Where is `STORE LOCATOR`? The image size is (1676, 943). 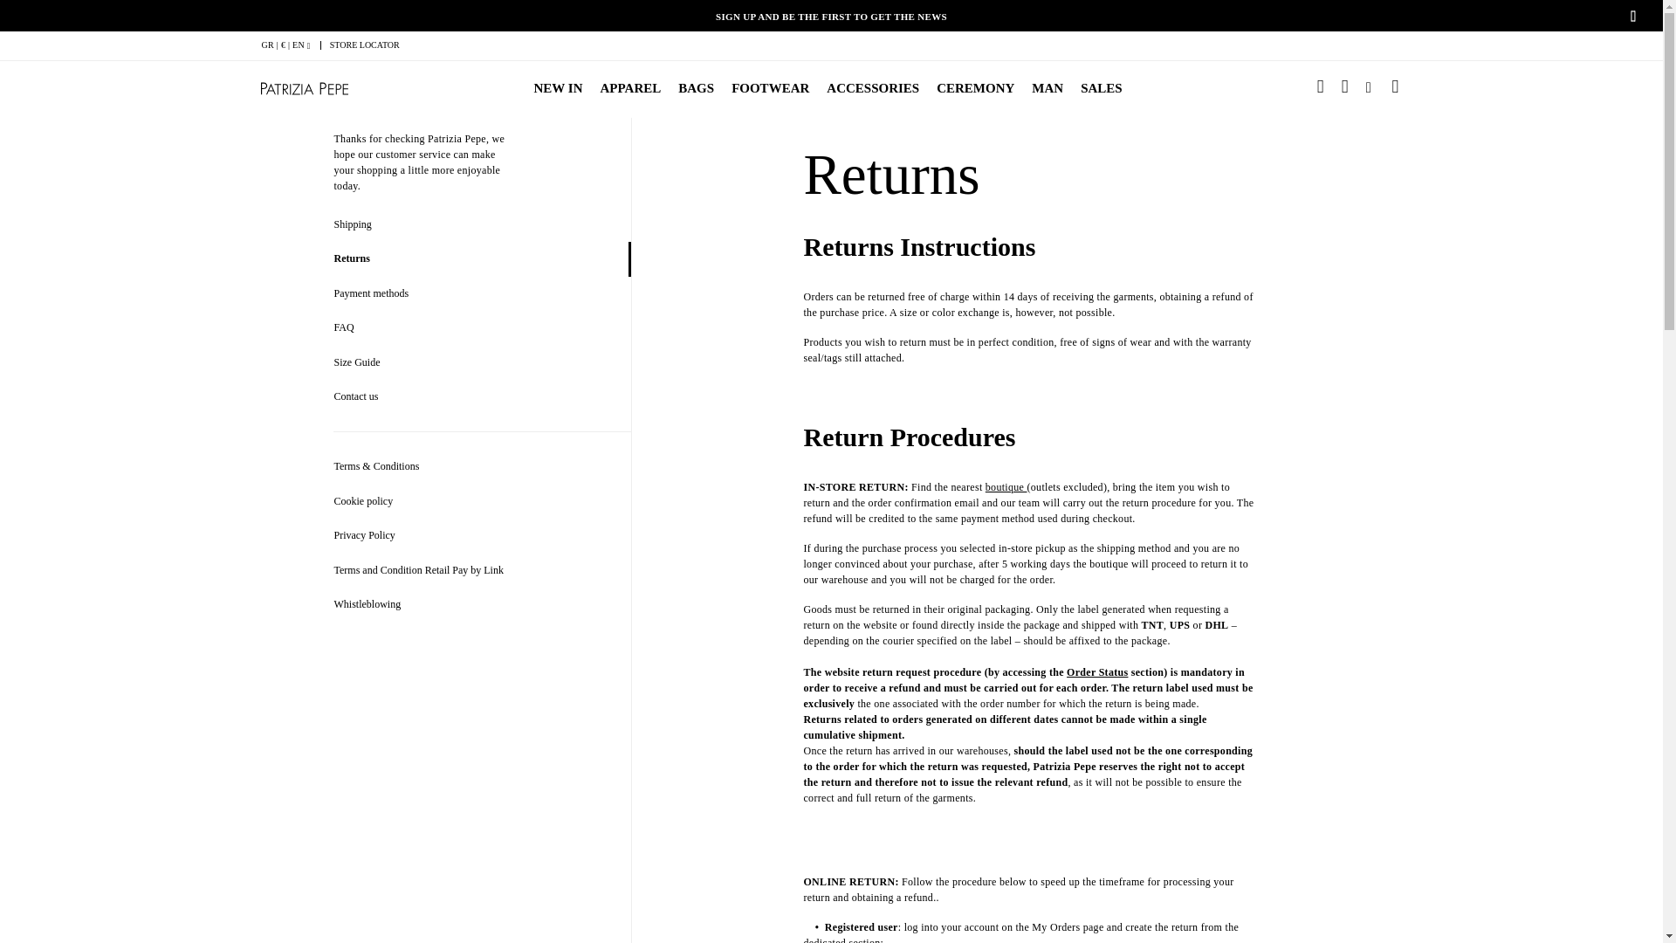 STORE LOCATOR is located at coordinates (365, 45).